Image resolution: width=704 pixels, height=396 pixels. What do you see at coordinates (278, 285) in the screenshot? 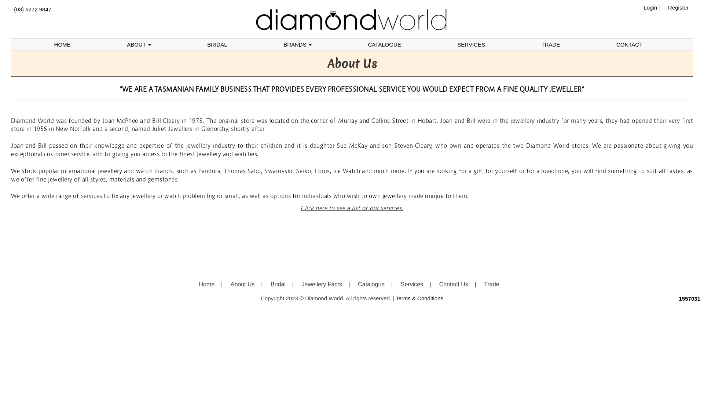
I see `Bridal` at bounding box center [278, 285].